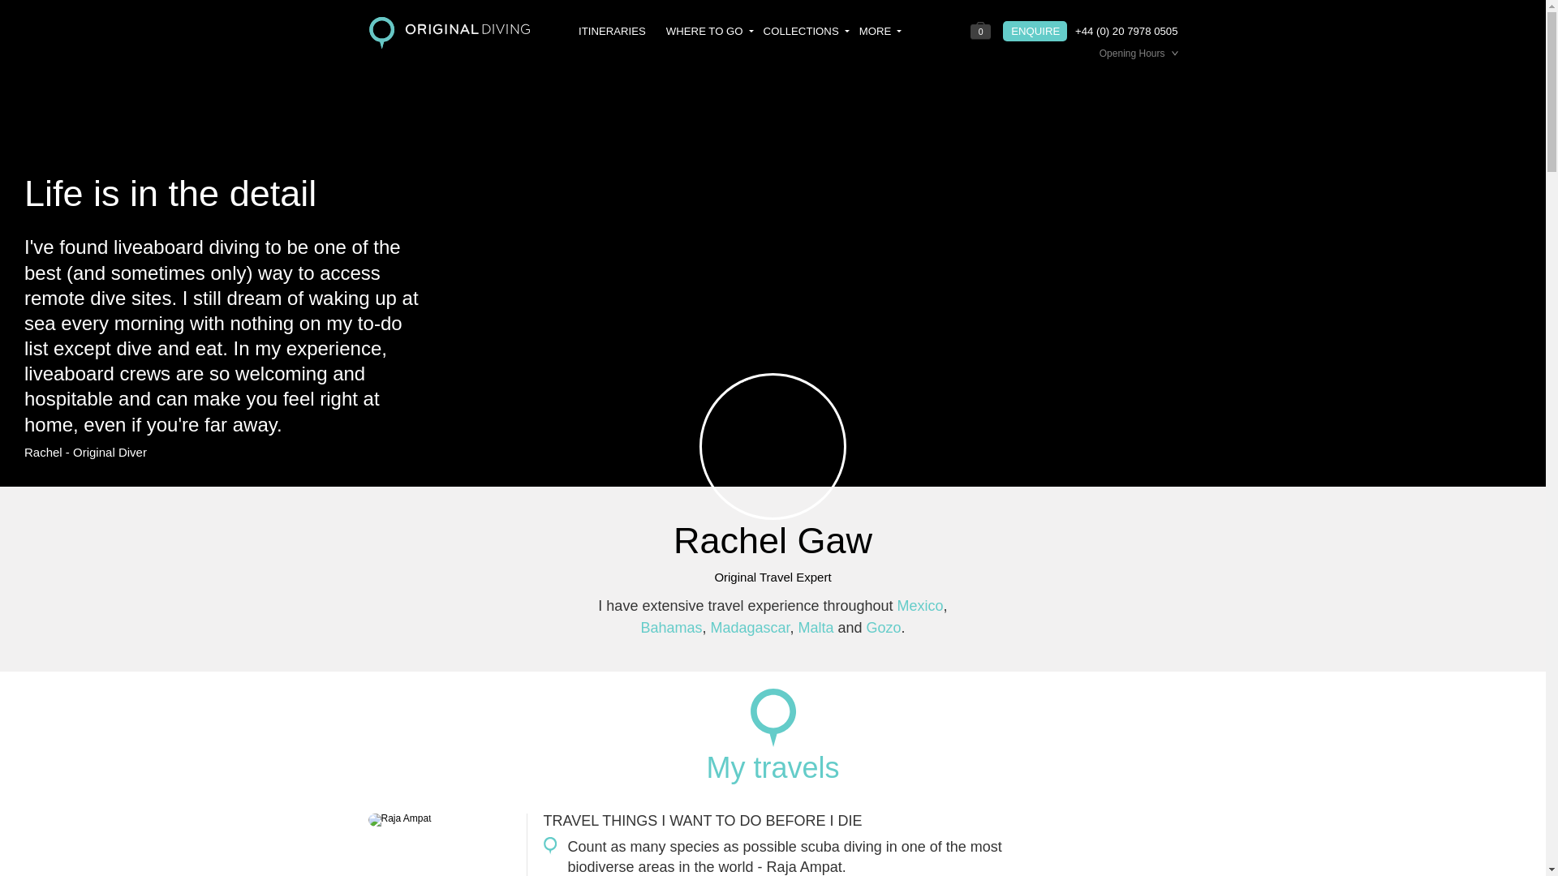 The width and height of the screenshot is (1558, 876). Describe the element at coordinates (806, 31) in the screenshot. I see `COLLECTIONS` at that location.